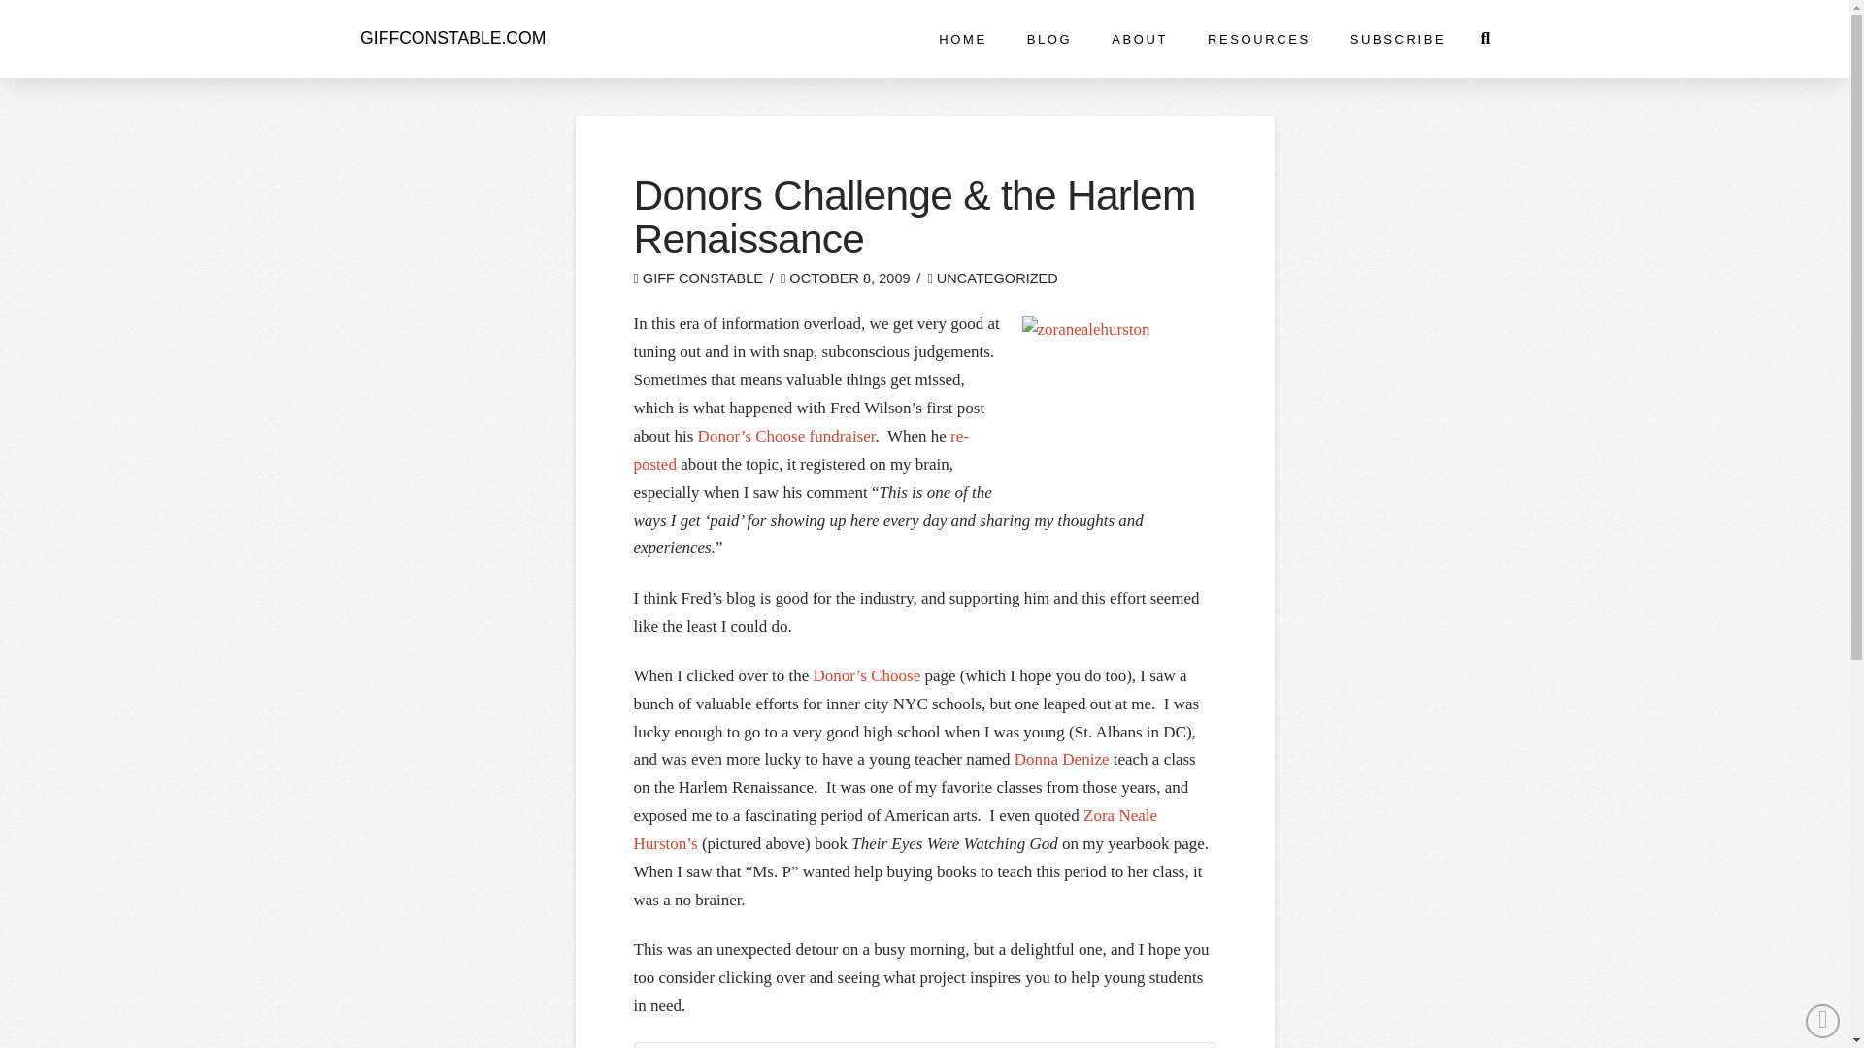 The height and width of the screenshot is (1048, 1864). What do you see at coordinates (1138, 39) in the screenshot?
I see `ABOUT` at bounding box center [1138, 39].